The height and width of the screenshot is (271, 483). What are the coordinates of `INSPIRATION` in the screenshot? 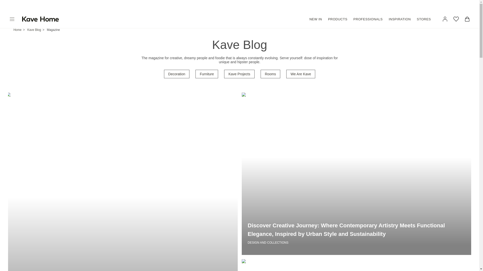 It's located at (400, 19).